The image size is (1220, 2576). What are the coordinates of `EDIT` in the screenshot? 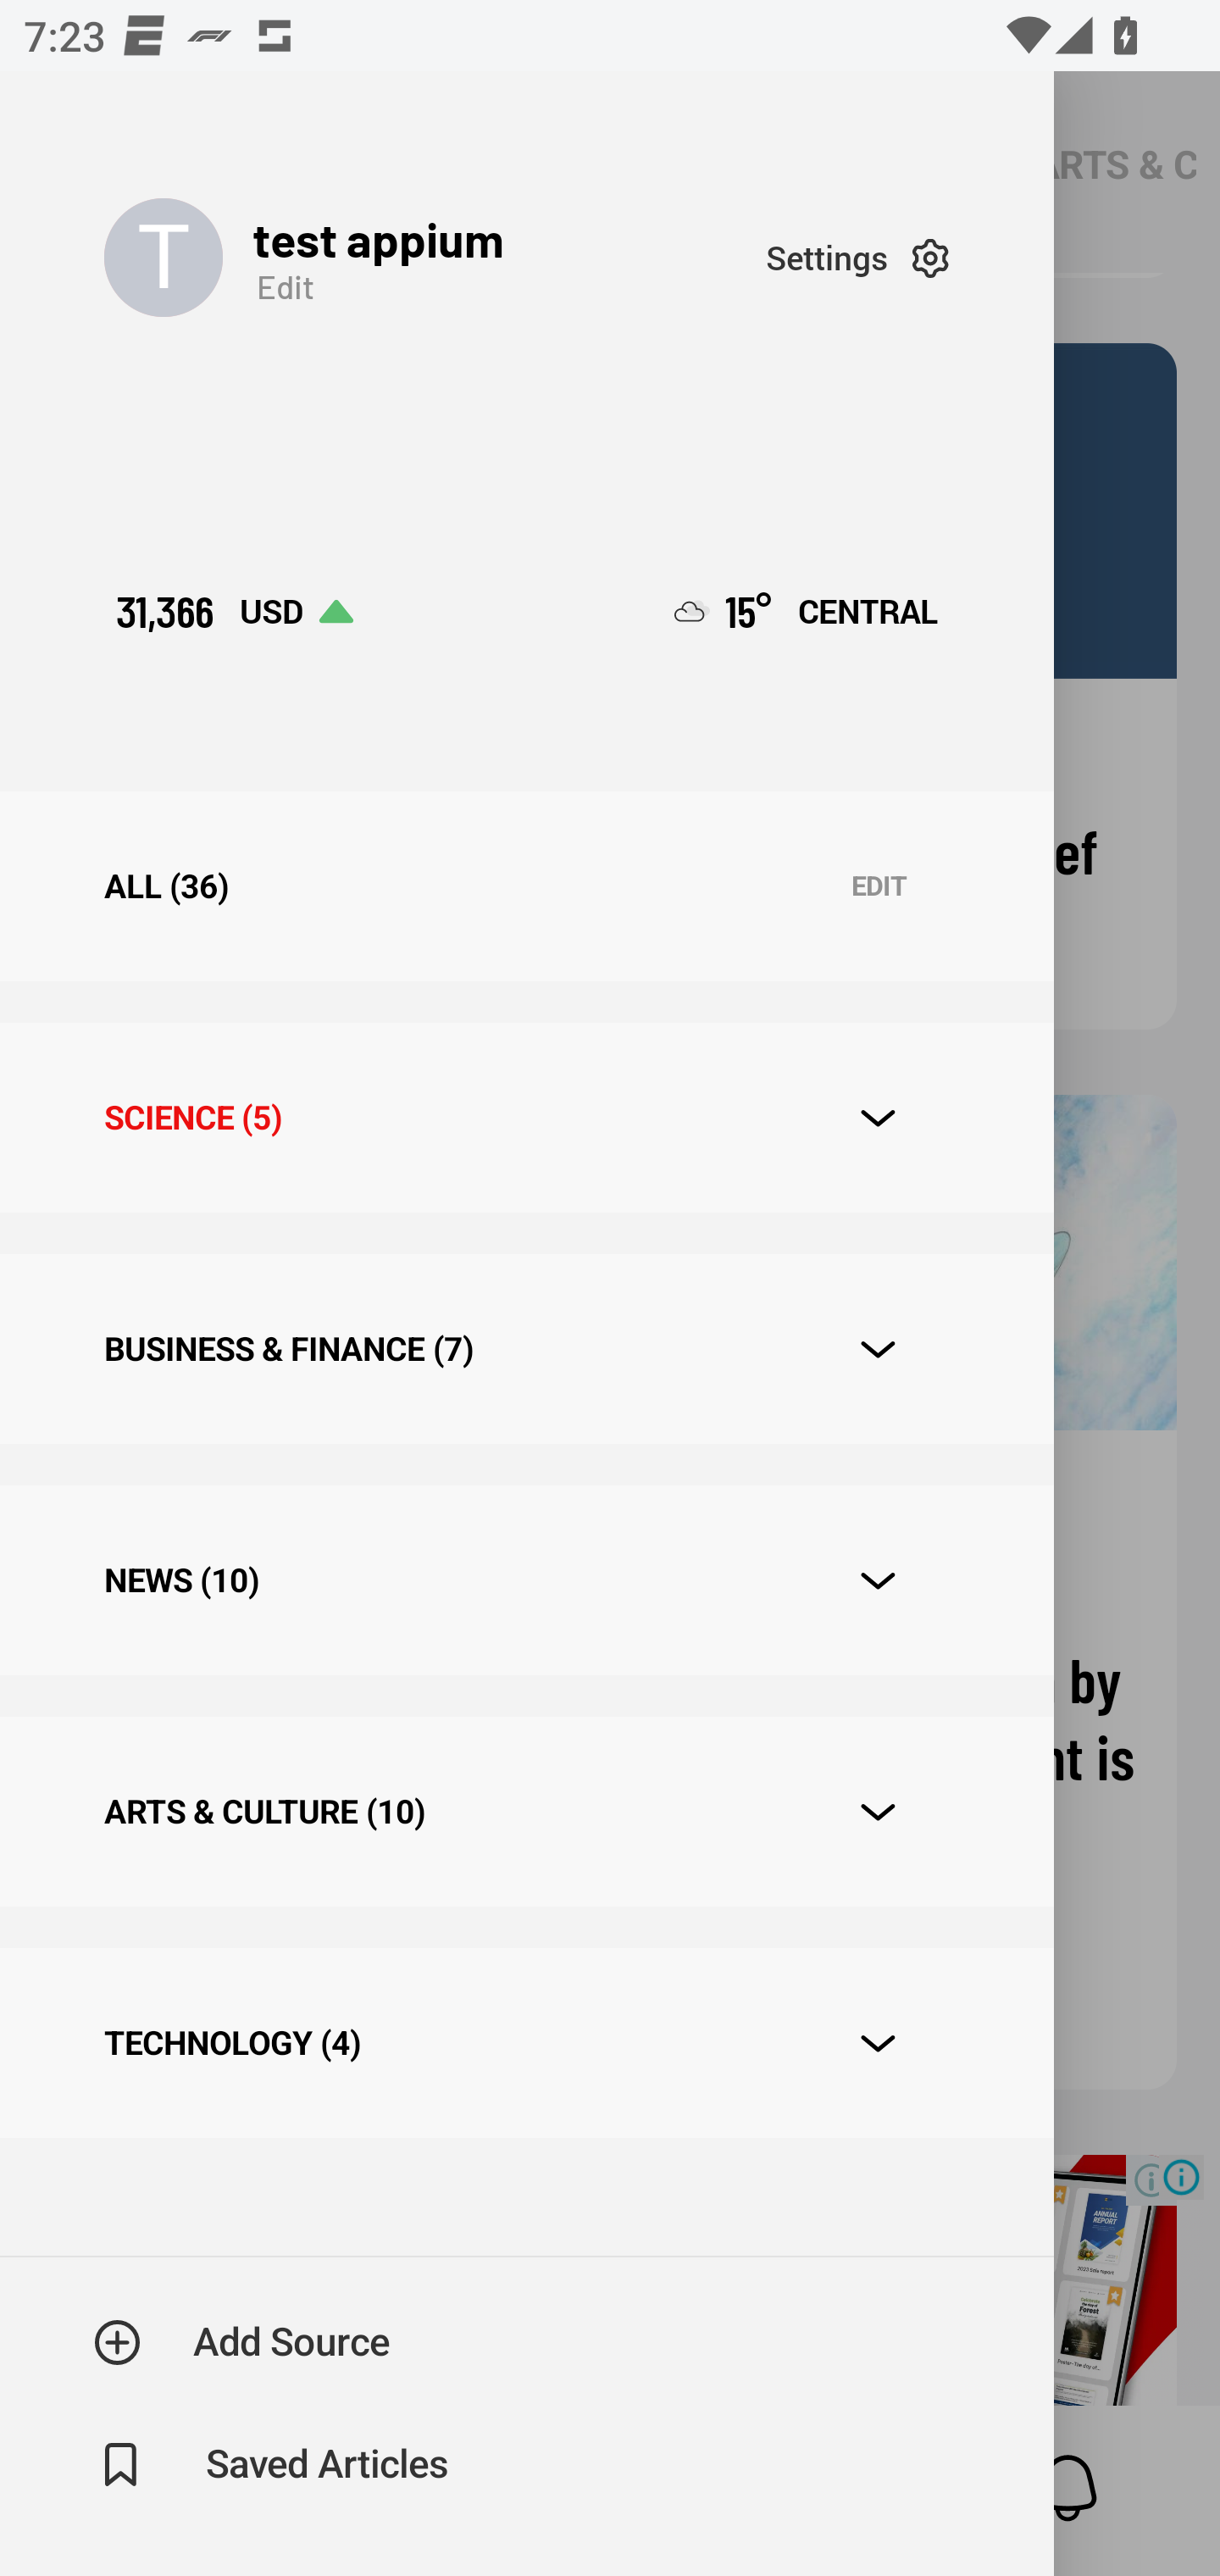 It's located at (879, 886).